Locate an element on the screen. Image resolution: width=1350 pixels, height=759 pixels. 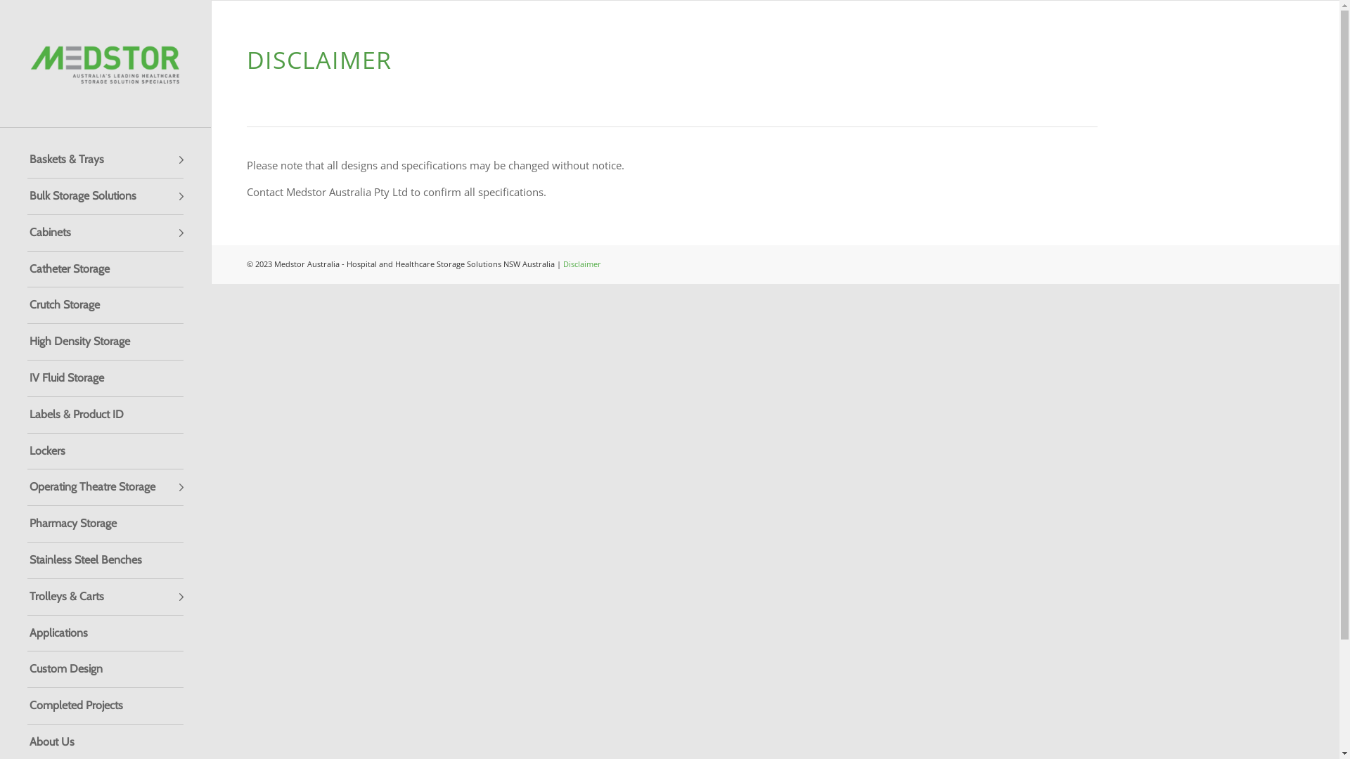
Catheter Storage is located at coordinates (105, 270).